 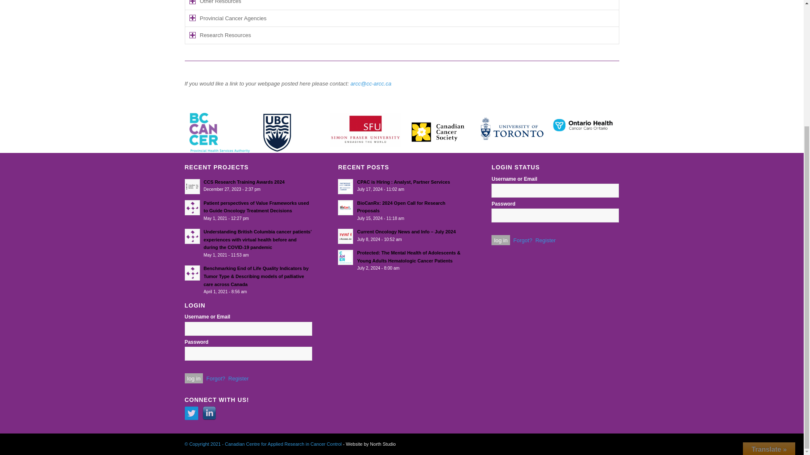 What do you see at coordinates (401, 186) in the screenshot?
I see `CPAC is Hiring : Analyst, Partner Services` at bounding box center [401, 186].